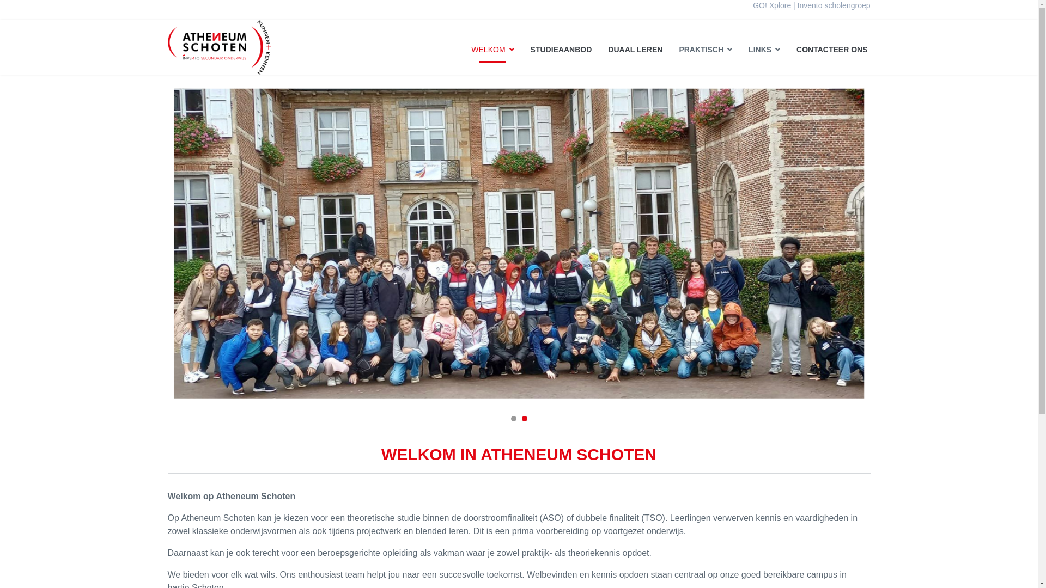  I want to click on STUDIEAANBOD, so click(561, 49).